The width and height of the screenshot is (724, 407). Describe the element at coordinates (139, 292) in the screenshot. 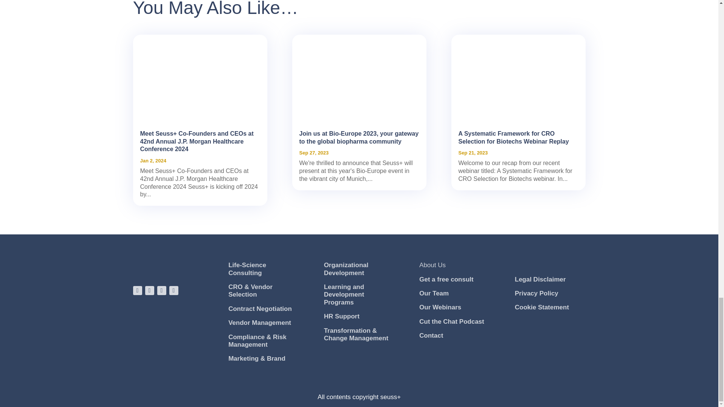

I see `Follow on LinkedIn` at that location.